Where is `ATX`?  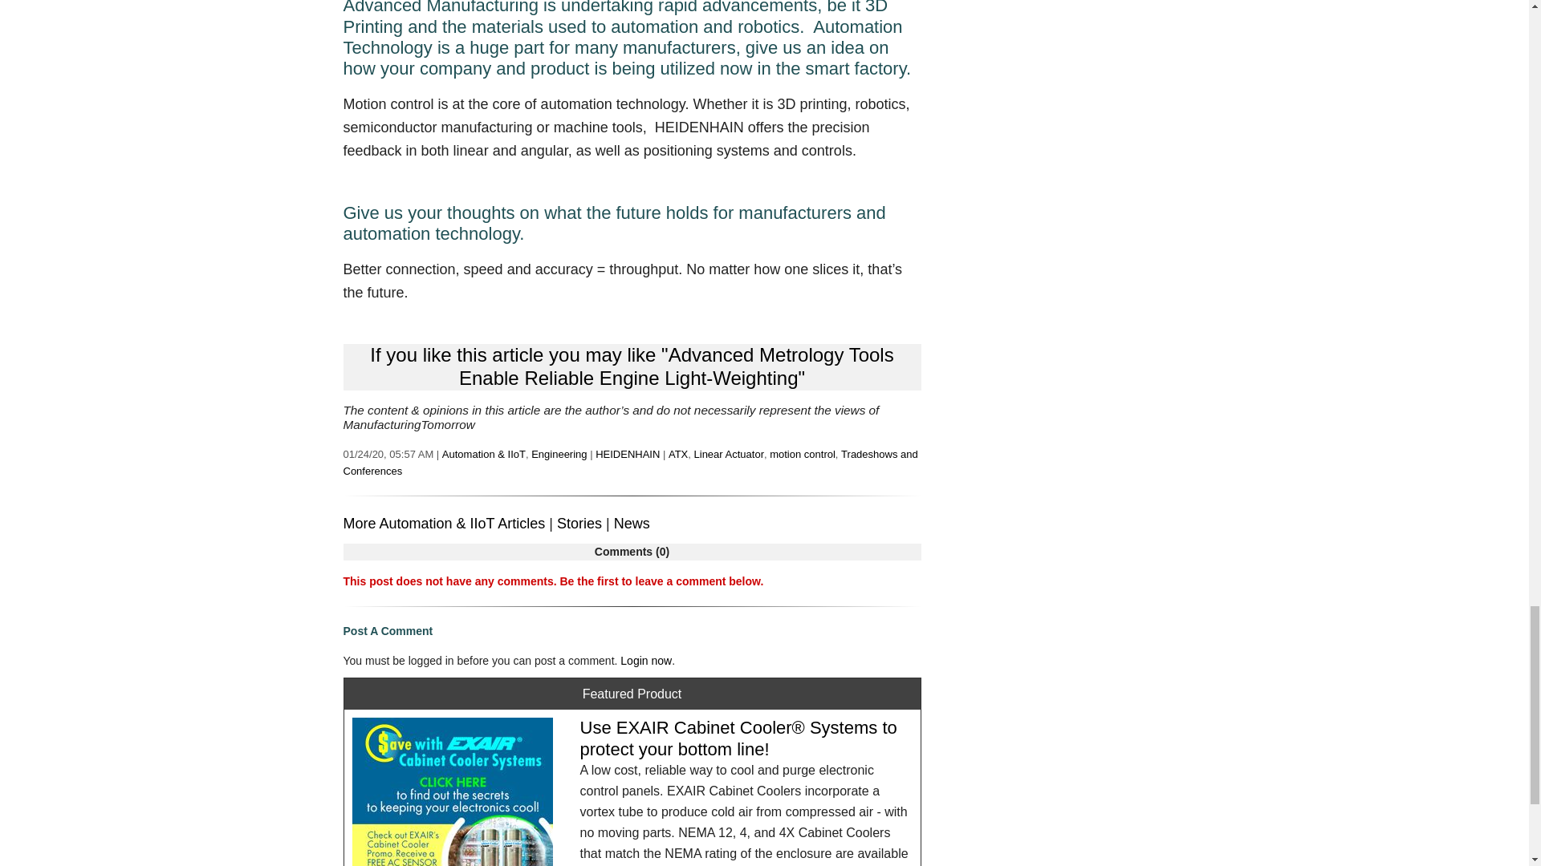 ATX is located at coordinates (677, 454).